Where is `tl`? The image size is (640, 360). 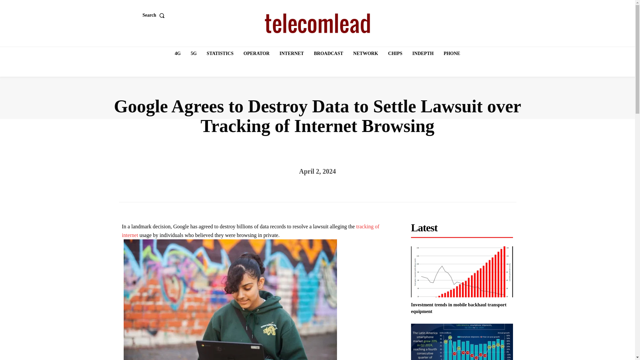
tl is located at coordinates (317, 23).